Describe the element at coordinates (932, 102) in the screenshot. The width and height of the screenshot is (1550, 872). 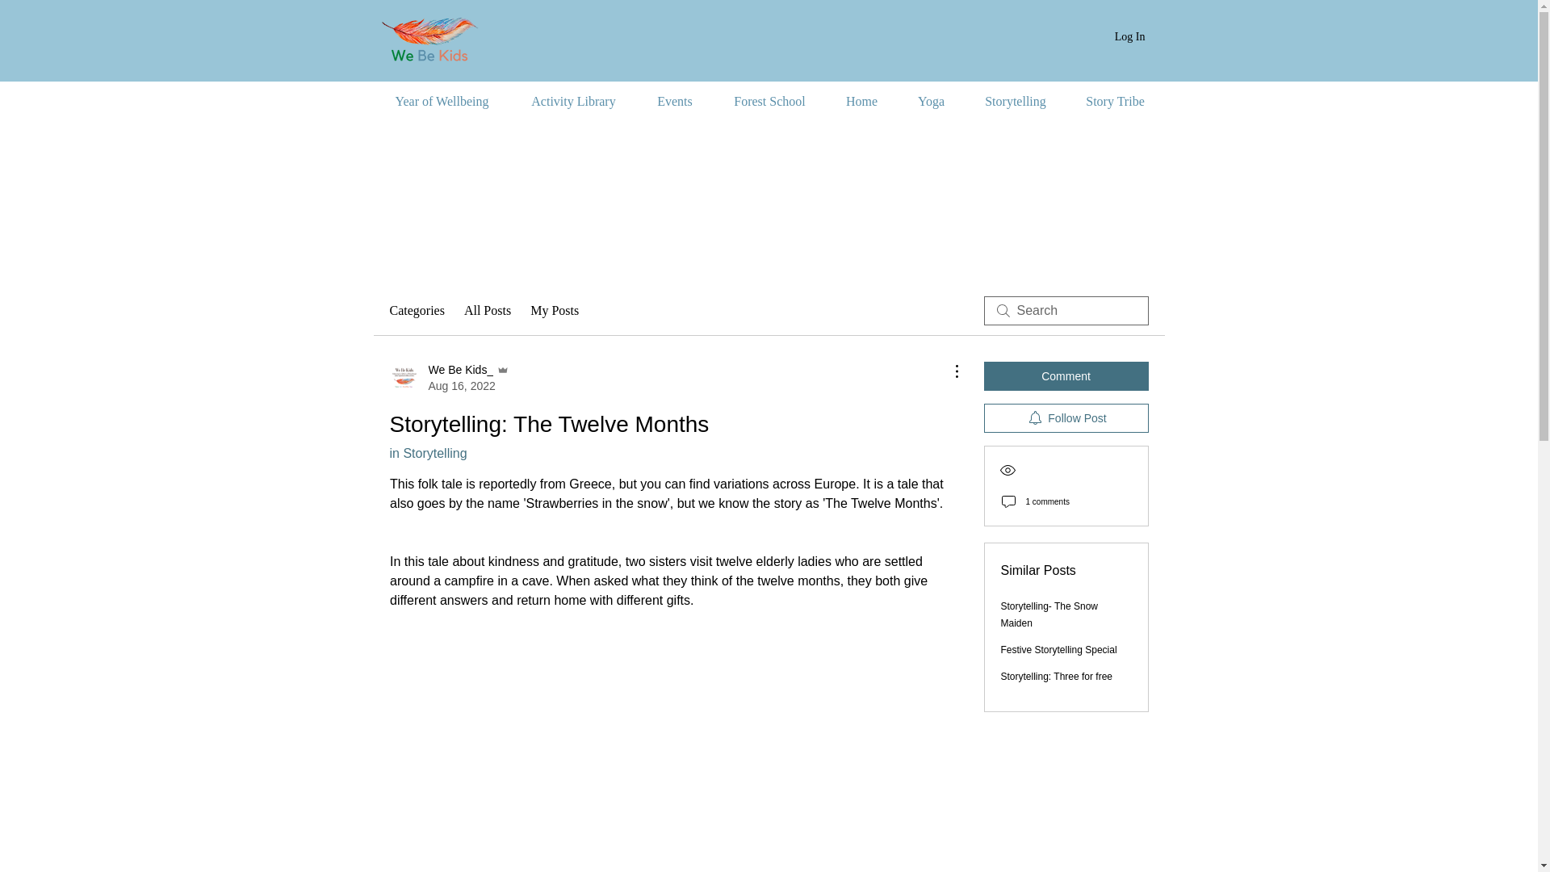
I see `Yoga` at that location.